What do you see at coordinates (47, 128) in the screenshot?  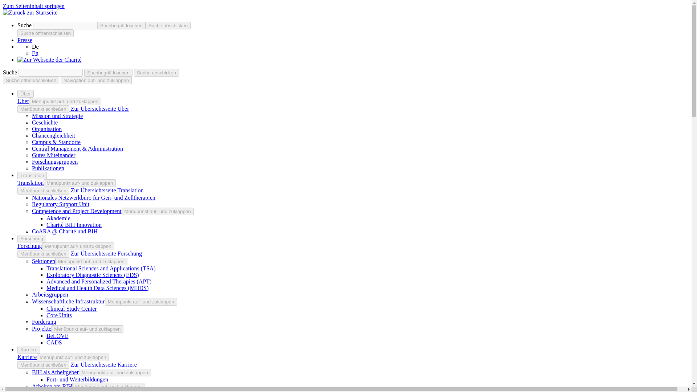 I see `Organisation` at bounding box center [47, 128].